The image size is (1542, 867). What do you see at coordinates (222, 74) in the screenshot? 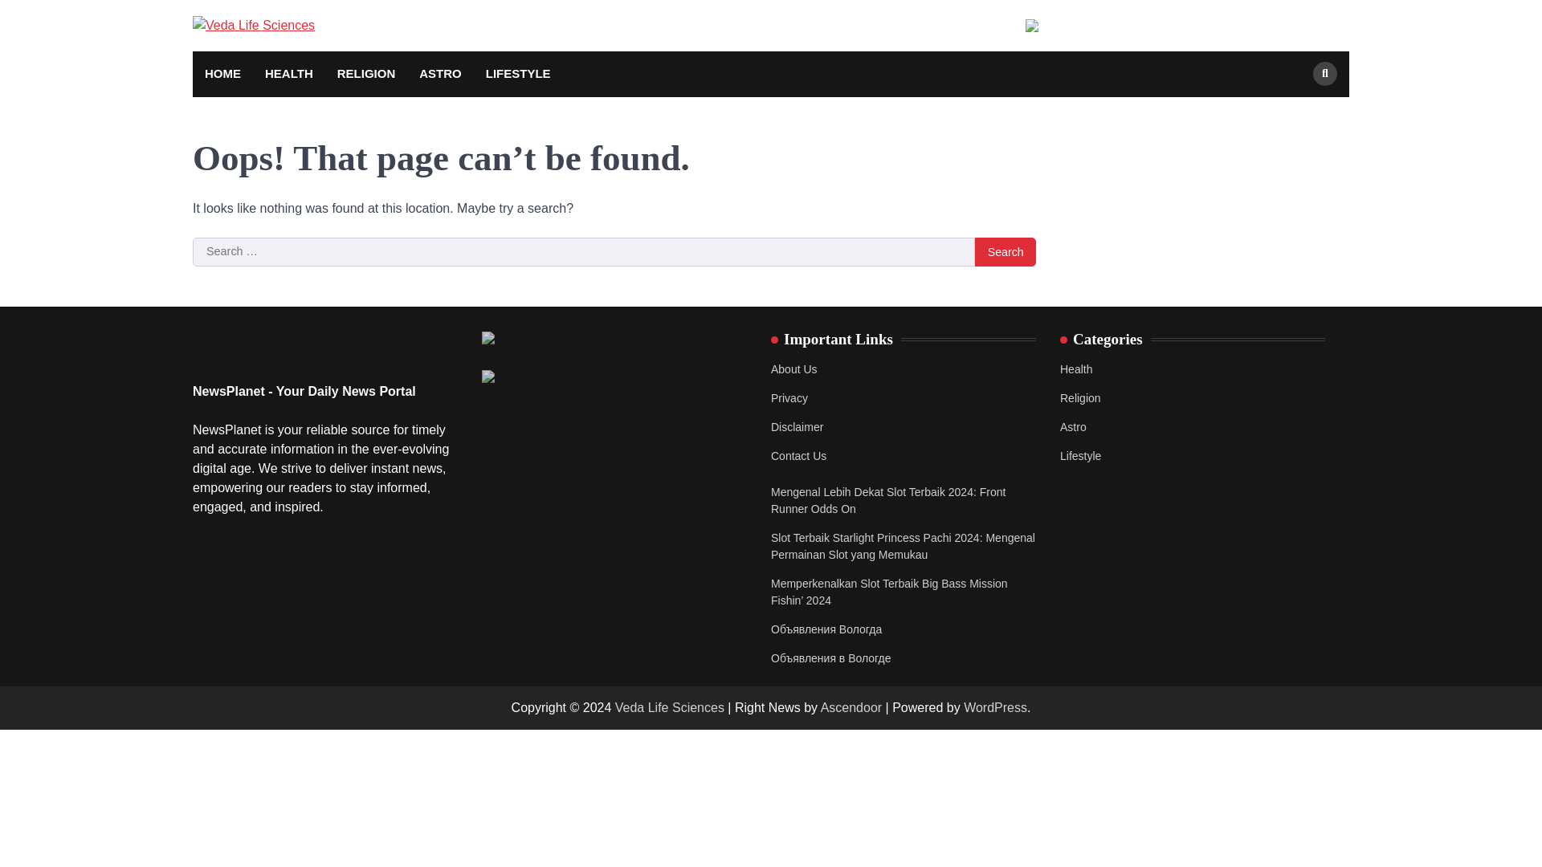
I see `HOME` at bounding box center [222, 74].